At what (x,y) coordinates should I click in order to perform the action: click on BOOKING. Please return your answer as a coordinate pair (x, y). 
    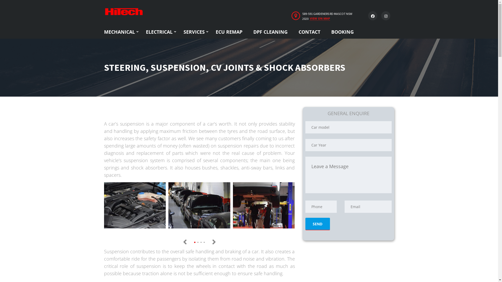
    Looking at the image, I should click on (343, 32).